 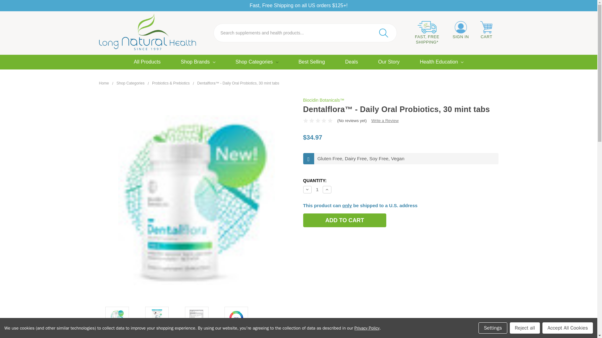 What do you see at coordinates (344, 220) in the screenshot?
I see `Add to Cart` at bounding box center [344, 220].